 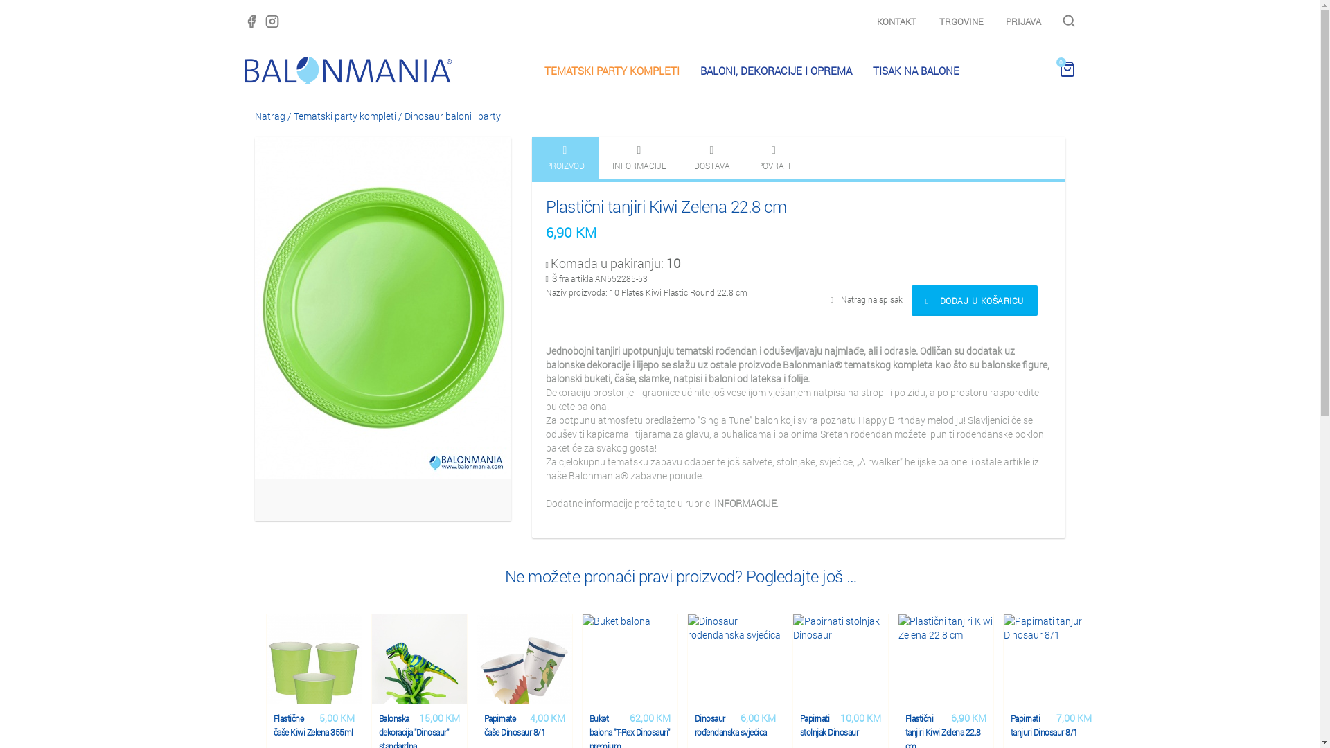 I want to click on DOSTAVA, so click(x=712, y=158).